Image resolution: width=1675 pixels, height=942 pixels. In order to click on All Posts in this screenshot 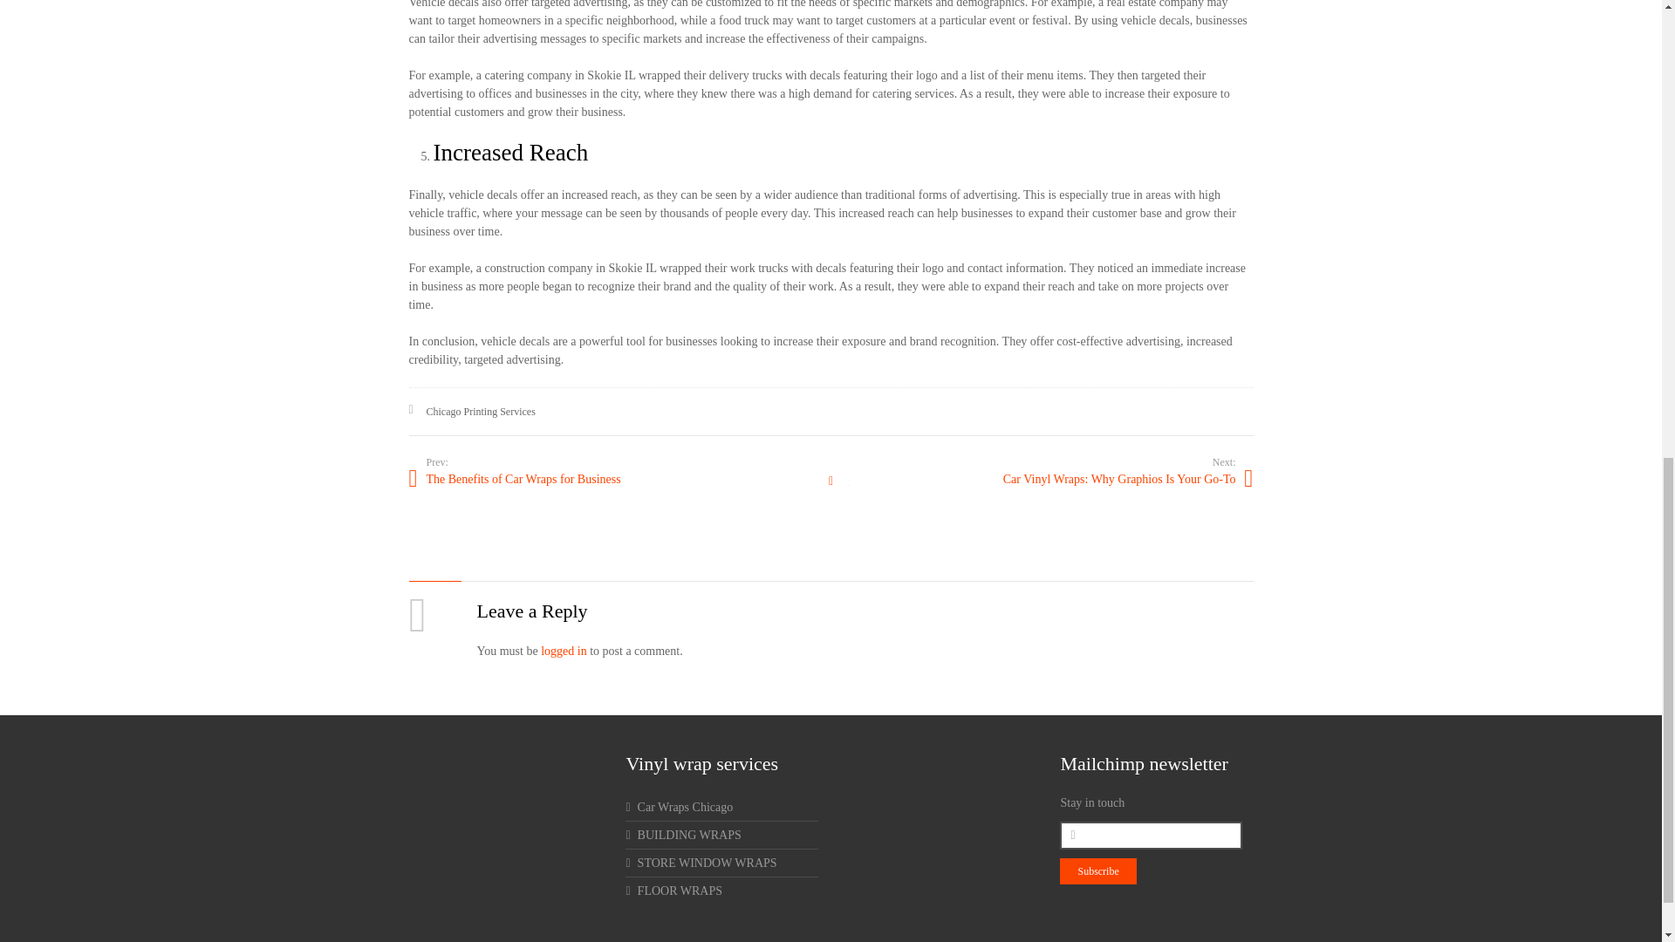, I will do `click(830, 481)`.